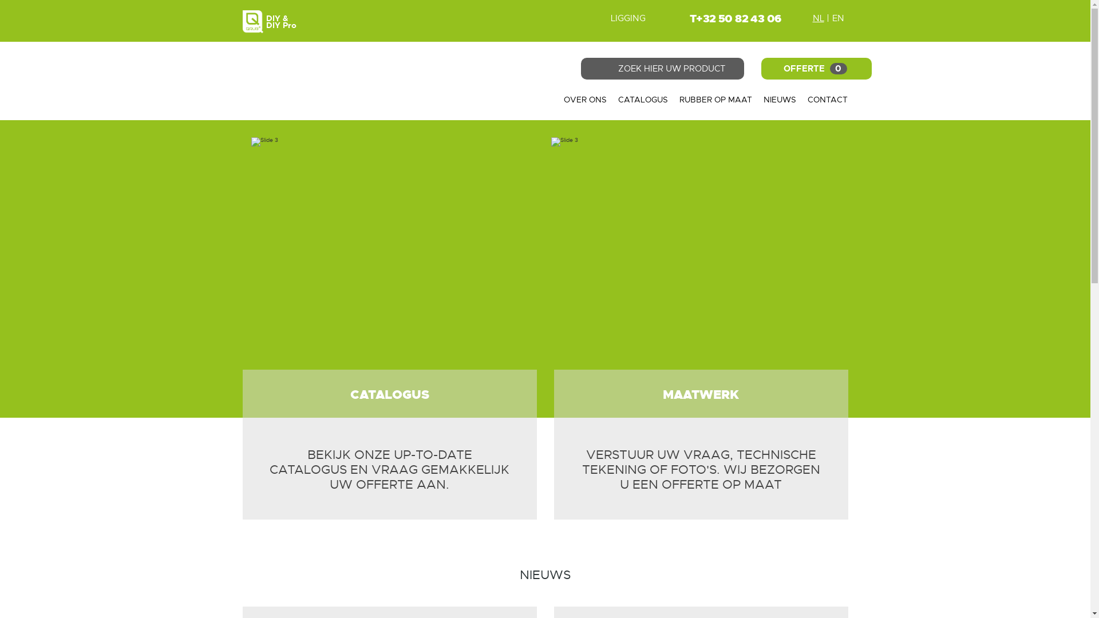 Image resolution: width=1099 pixels, height=618 pixels. What do you see at coordinates (82, 269) in the screenshot?
I see `Previous` at bounding box center [82, 269].